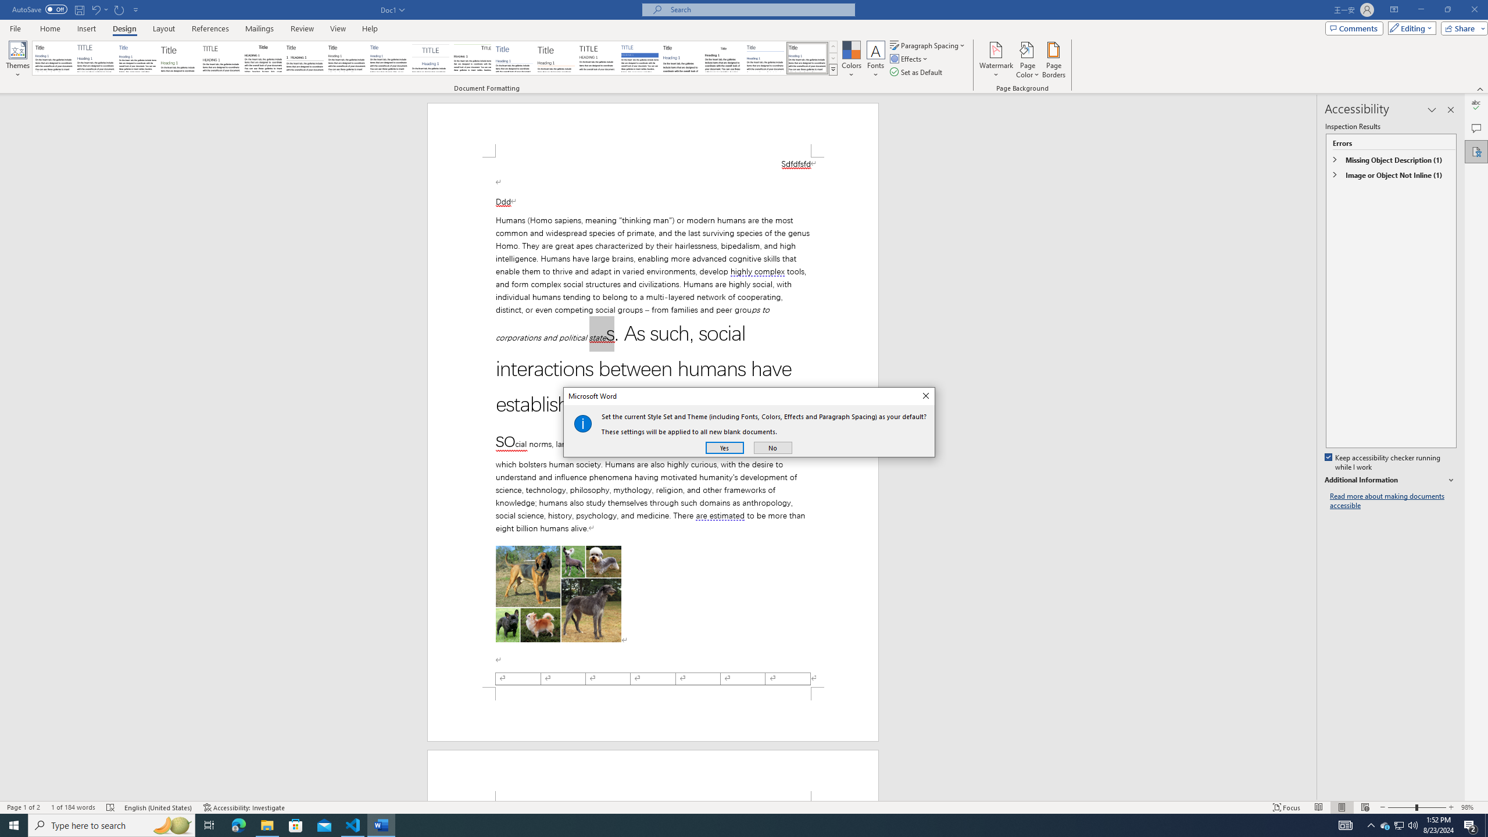  What do you see at coordinates (681, 58) in the screenshot?
I see `Word` at bounding box center [681, 58].